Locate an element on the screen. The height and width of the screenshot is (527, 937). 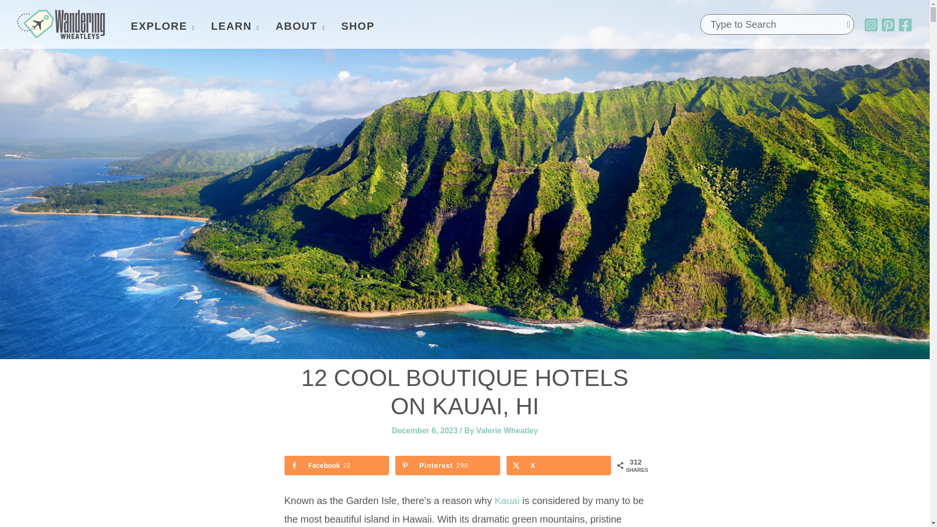
EXPLORE is located at coordinates (154, 26).